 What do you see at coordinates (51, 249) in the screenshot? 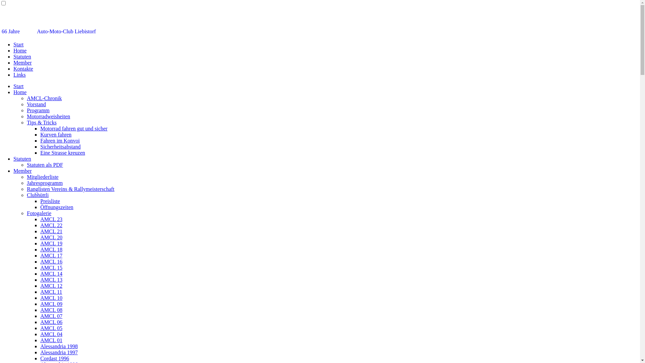
I see `AMCL 18` at bounding box center [51, 249].